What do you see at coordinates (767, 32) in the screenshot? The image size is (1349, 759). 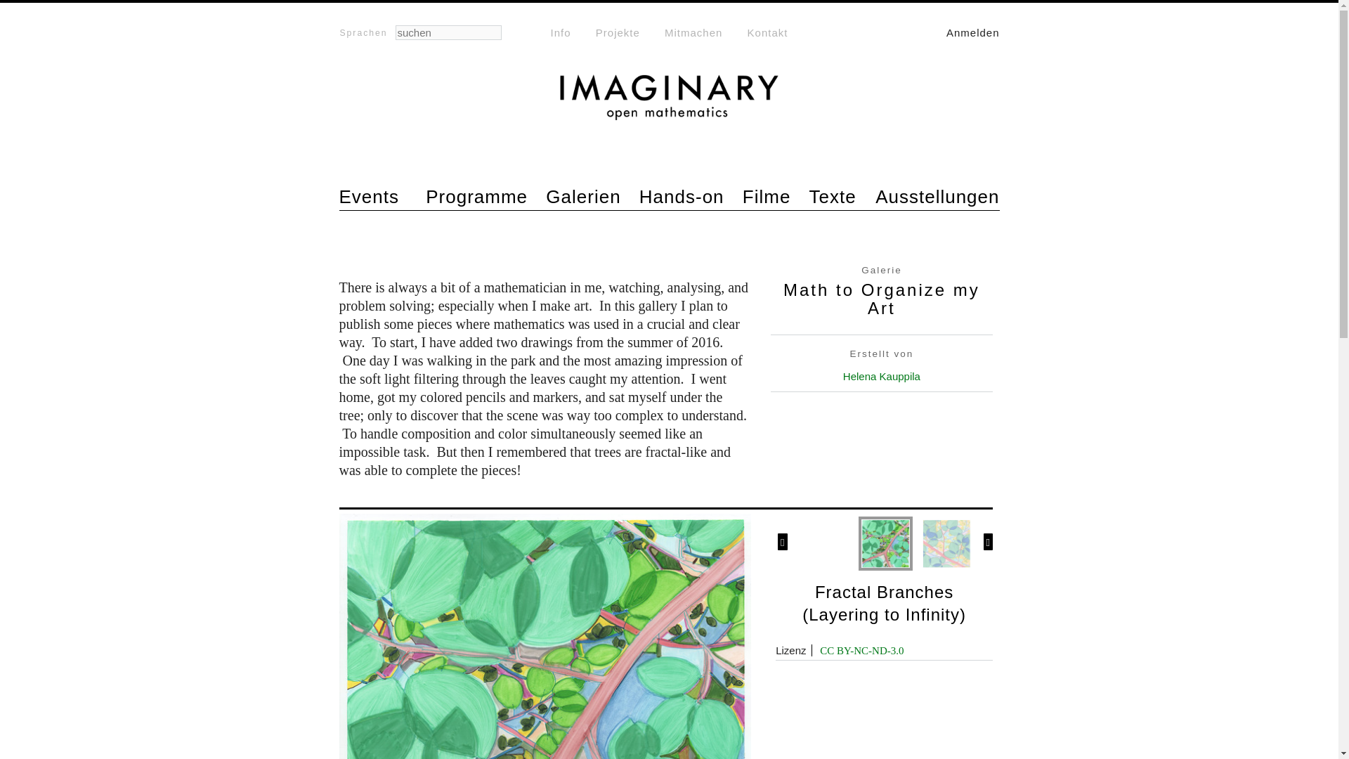 I see `Kontakt` at bounding box center [767, 32].